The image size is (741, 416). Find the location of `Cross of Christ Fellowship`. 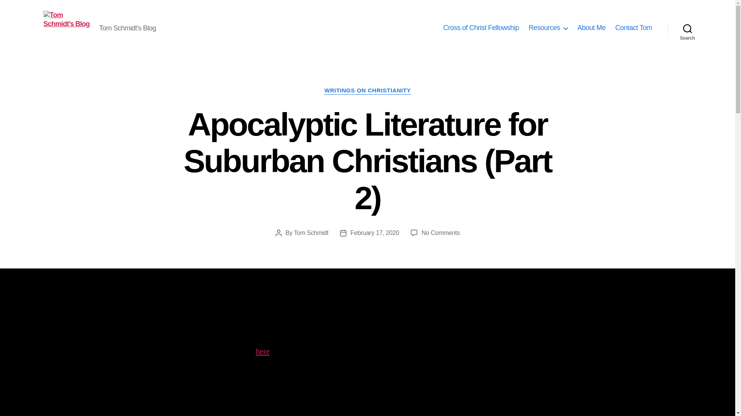

Cross of Christ Fellowship is located at coordinates (481, 28).